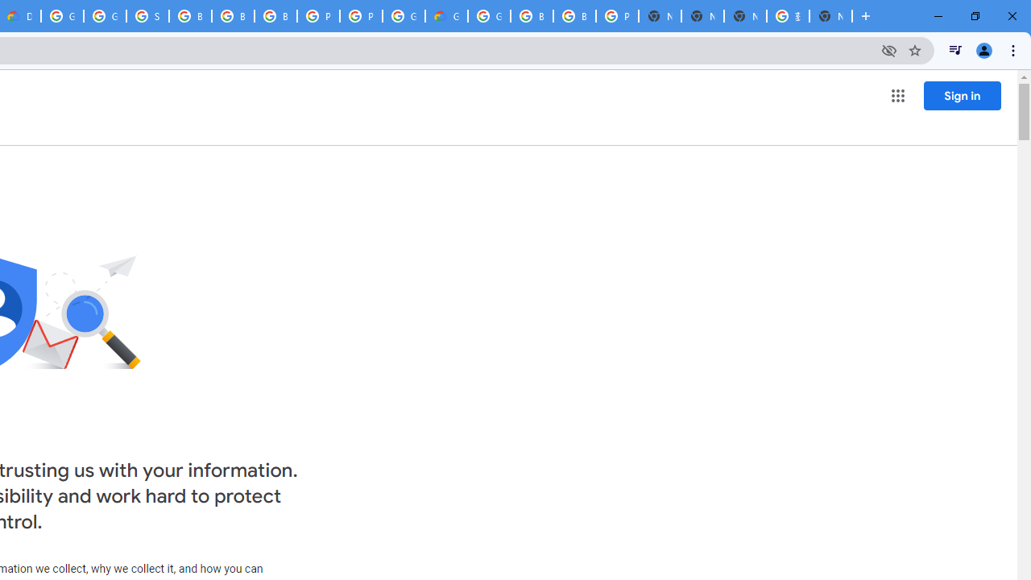 The height and width of the screenshot is (580, 1031). I want to click on Google Cloud Platform, so click(489, 16).